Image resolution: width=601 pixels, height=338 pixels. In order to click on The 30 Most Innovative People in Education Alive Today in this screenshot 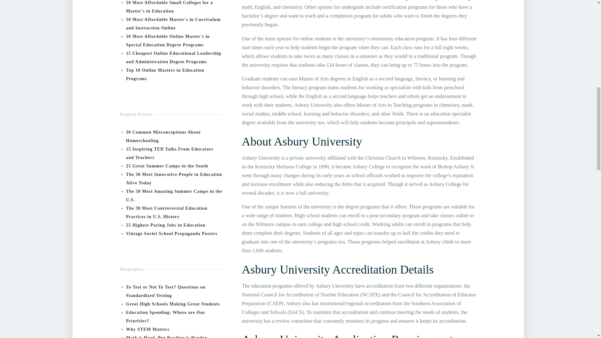, I will do `click(173, 178)`.